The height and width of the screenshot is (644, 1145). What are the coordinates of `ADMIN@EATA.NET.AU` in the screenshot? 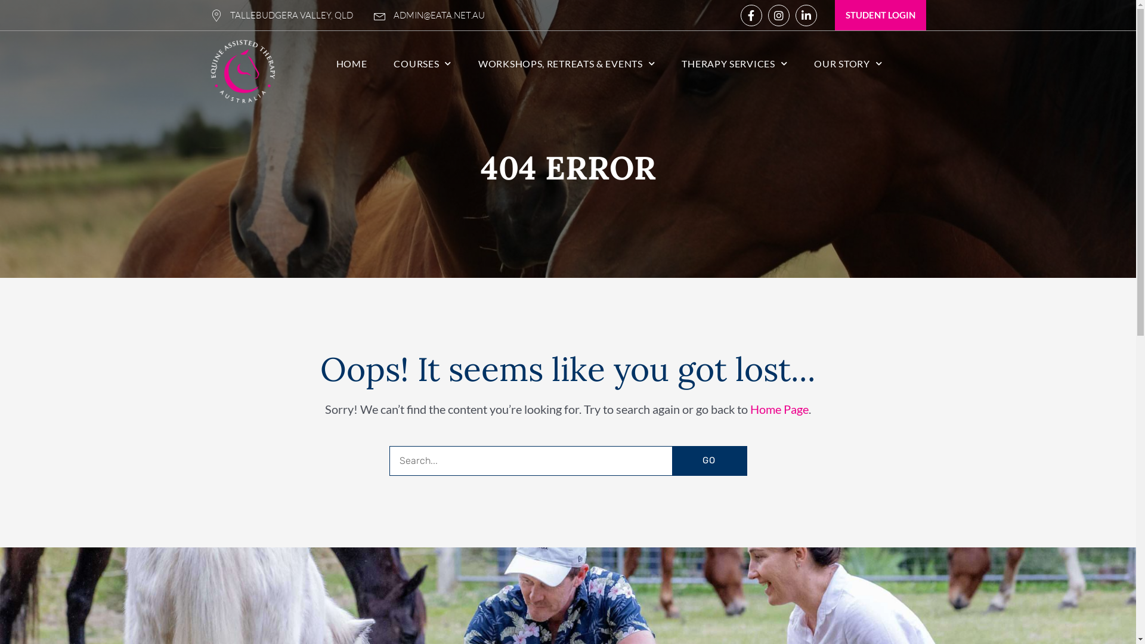 It's located at (429, 16).